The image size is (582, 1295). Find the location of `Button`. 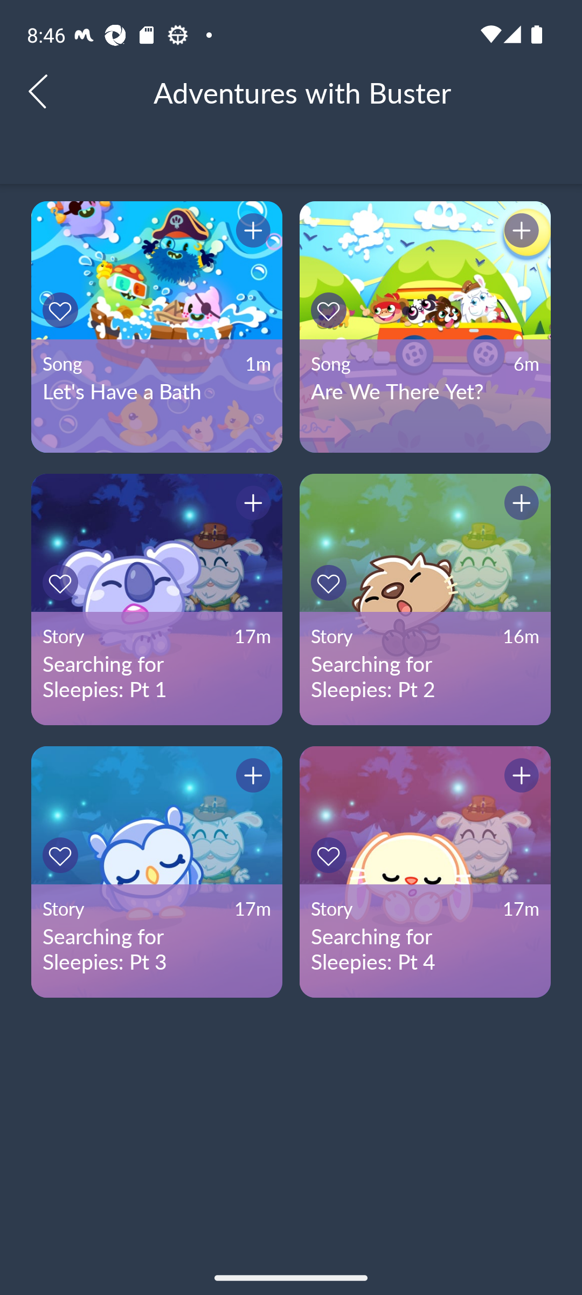

Button is located at coordinates (331, 583).